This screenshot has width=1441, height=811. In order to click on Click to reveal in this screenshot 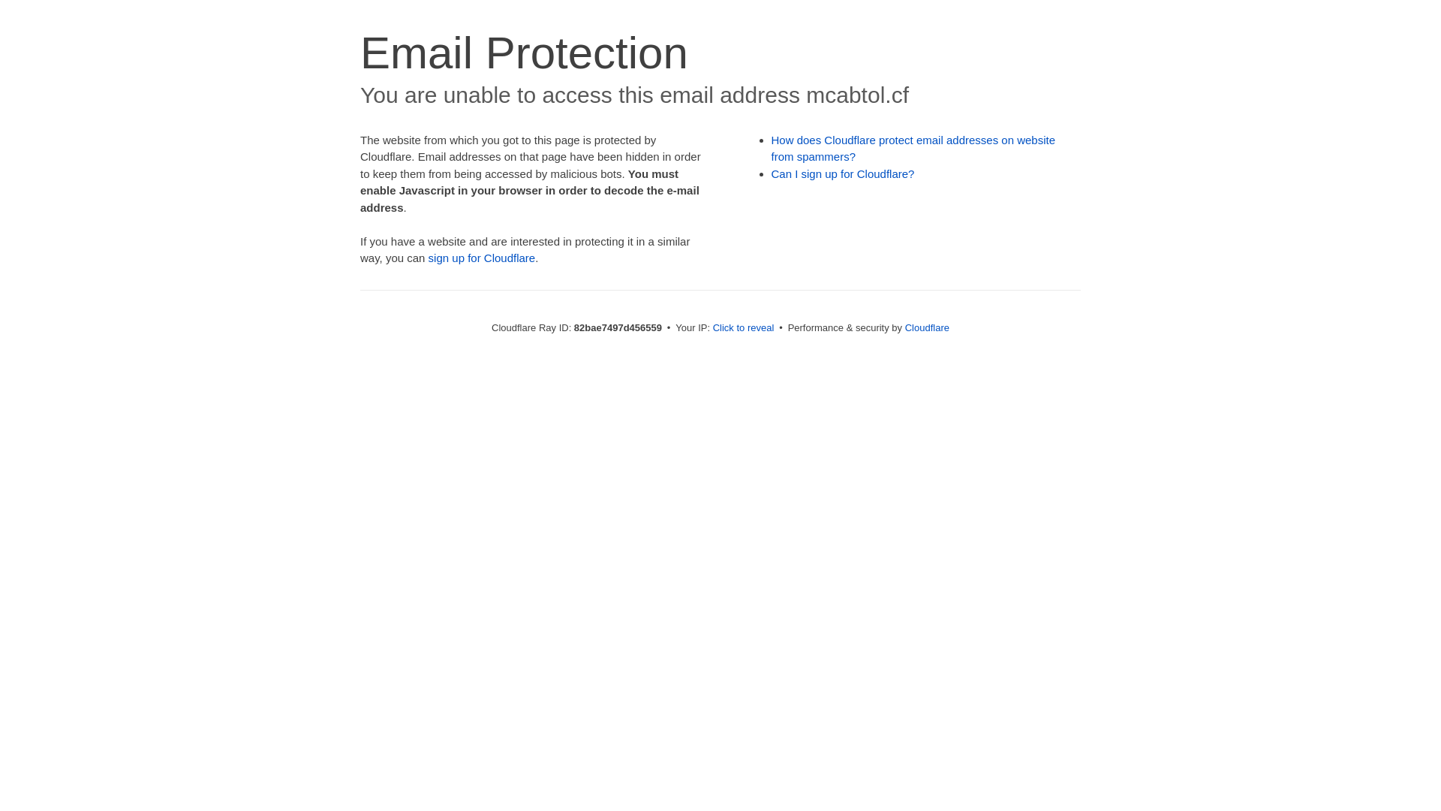, I will do `click(744, 327)`.